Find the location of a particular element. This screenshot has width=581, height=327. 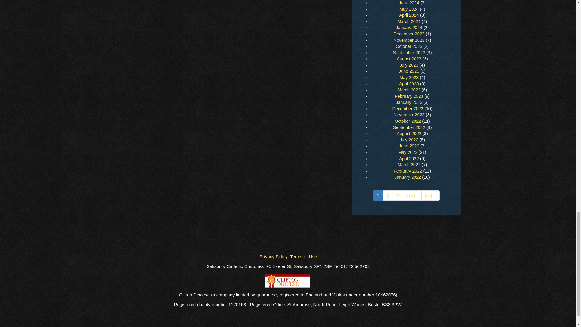

Go to page 2 is located at coordinates (388, 196).